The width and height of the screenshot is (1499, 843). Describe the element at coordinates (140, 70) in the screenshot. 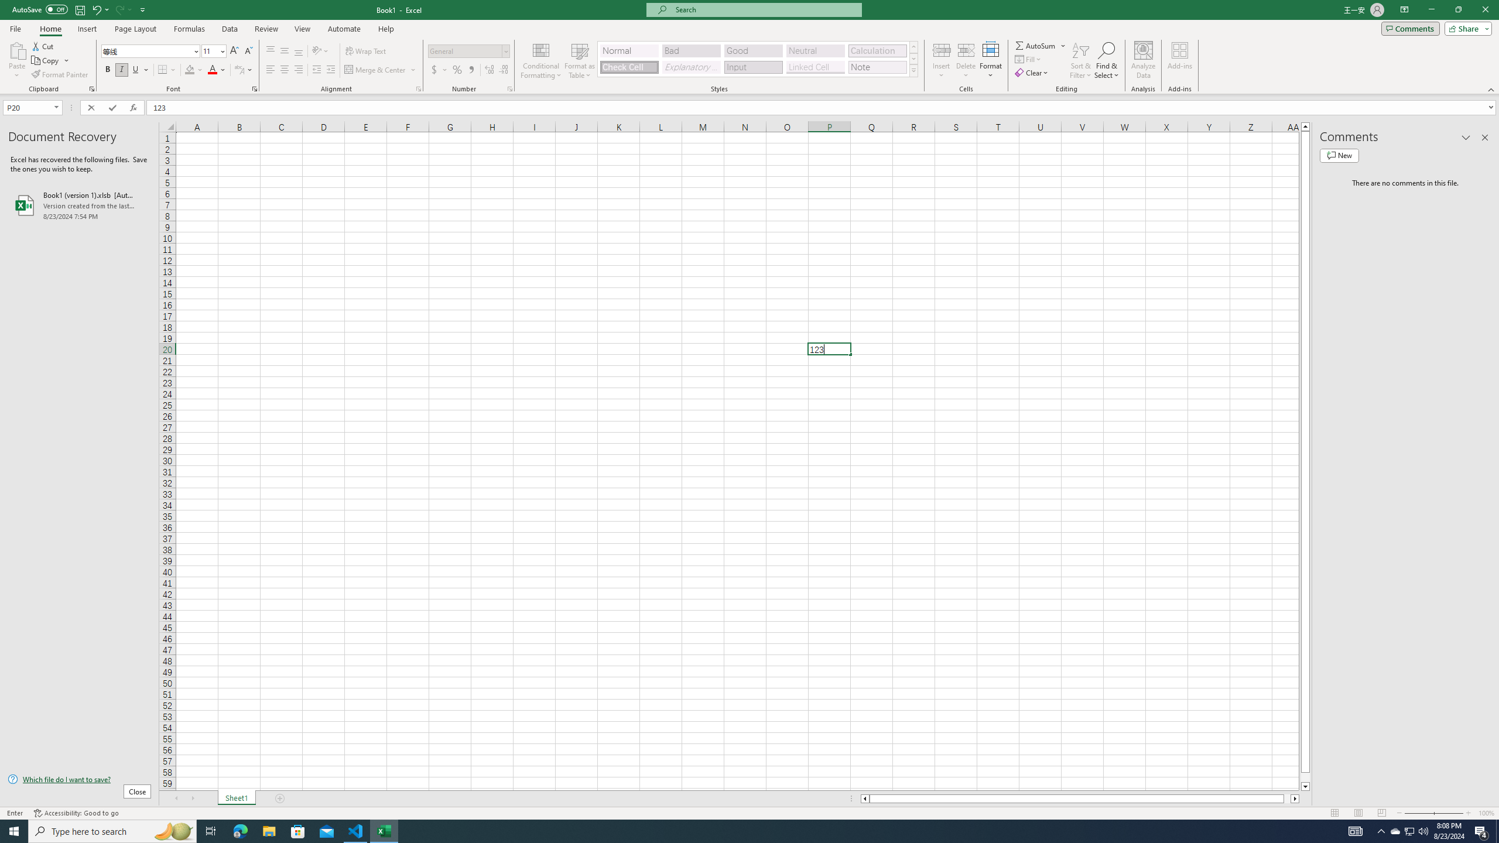

I see `Underline` at that location.